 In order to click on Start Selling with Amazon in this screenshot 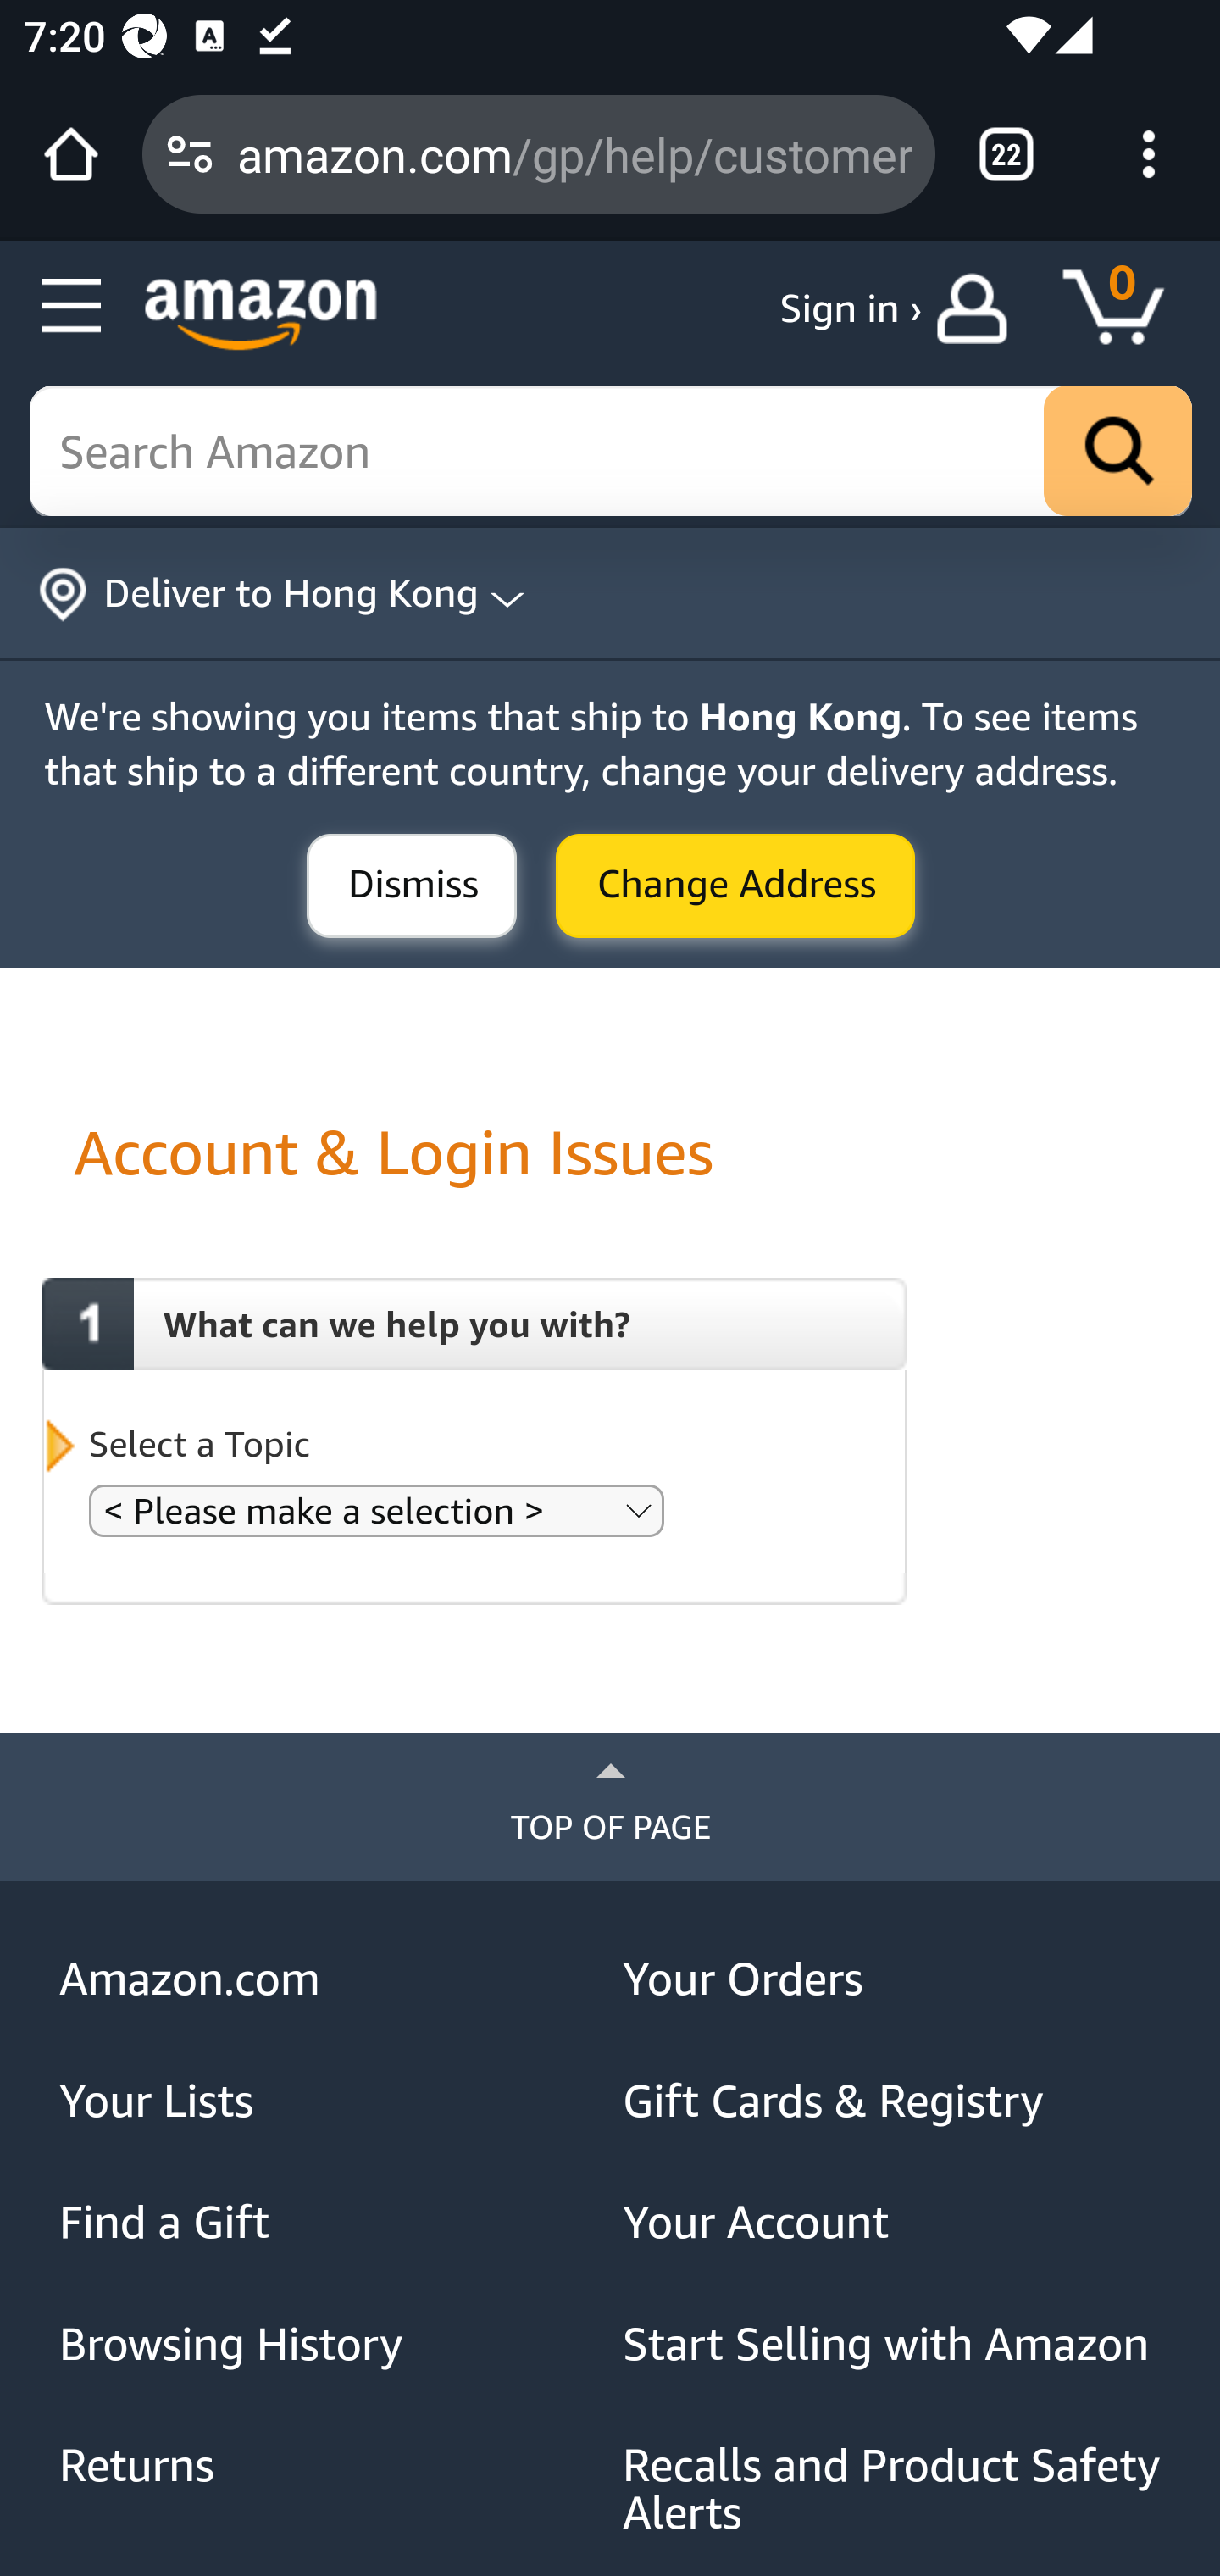, I will do `click(893, 2344)`.